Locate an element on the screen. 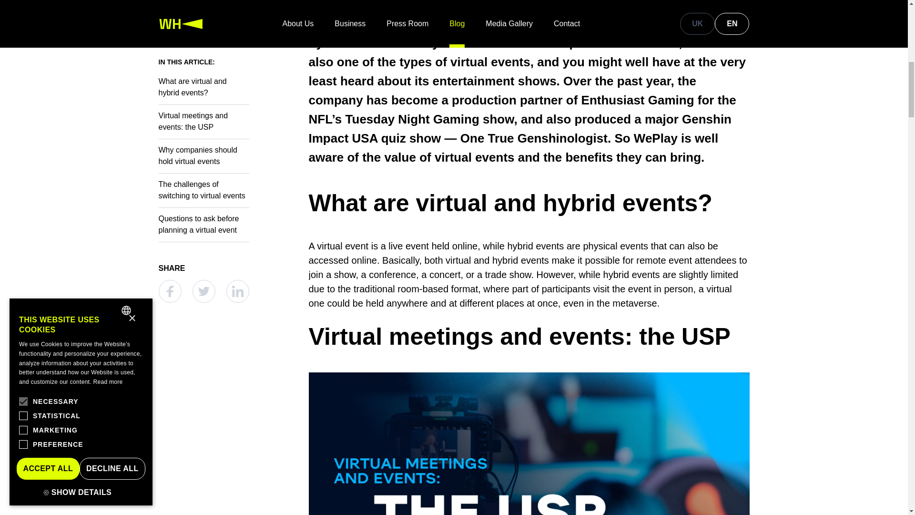 The image size is (915, 515). The challenges of switching to virtual events is located at coordinates (203, 70).